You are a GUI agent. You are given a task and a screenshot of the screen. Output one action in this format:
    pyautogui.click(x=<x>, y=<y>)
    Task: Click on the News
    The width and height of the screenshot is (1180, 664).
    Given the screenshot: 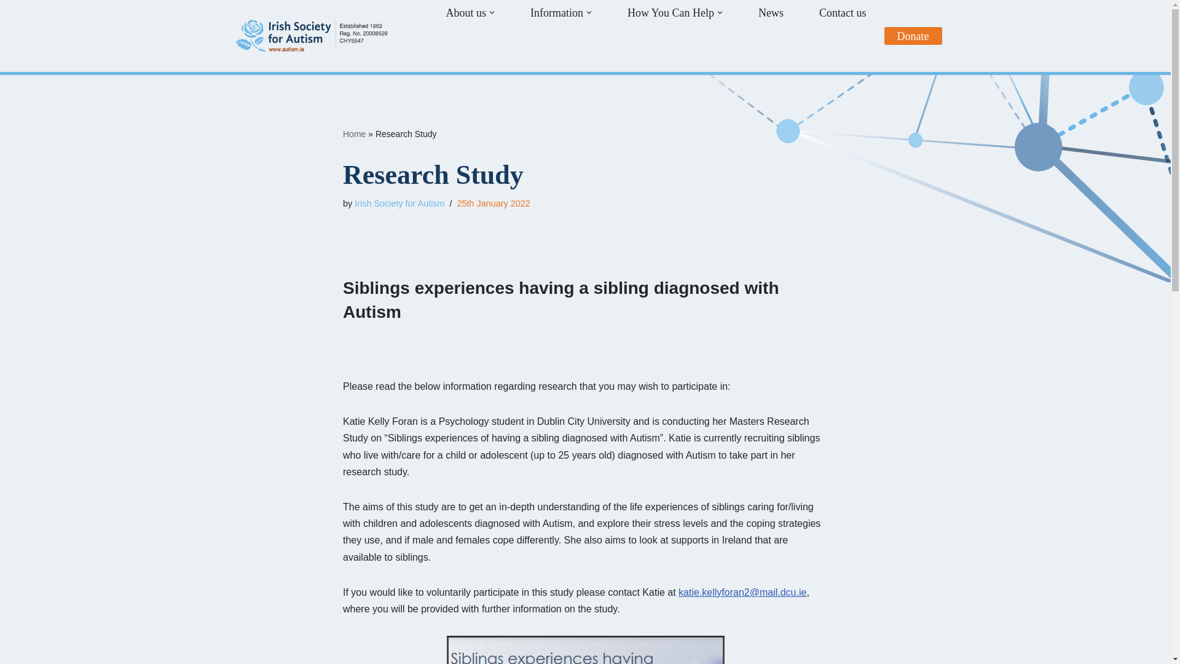 What is the action you would take?
    pyautogui.click(x=771, y=12)
    